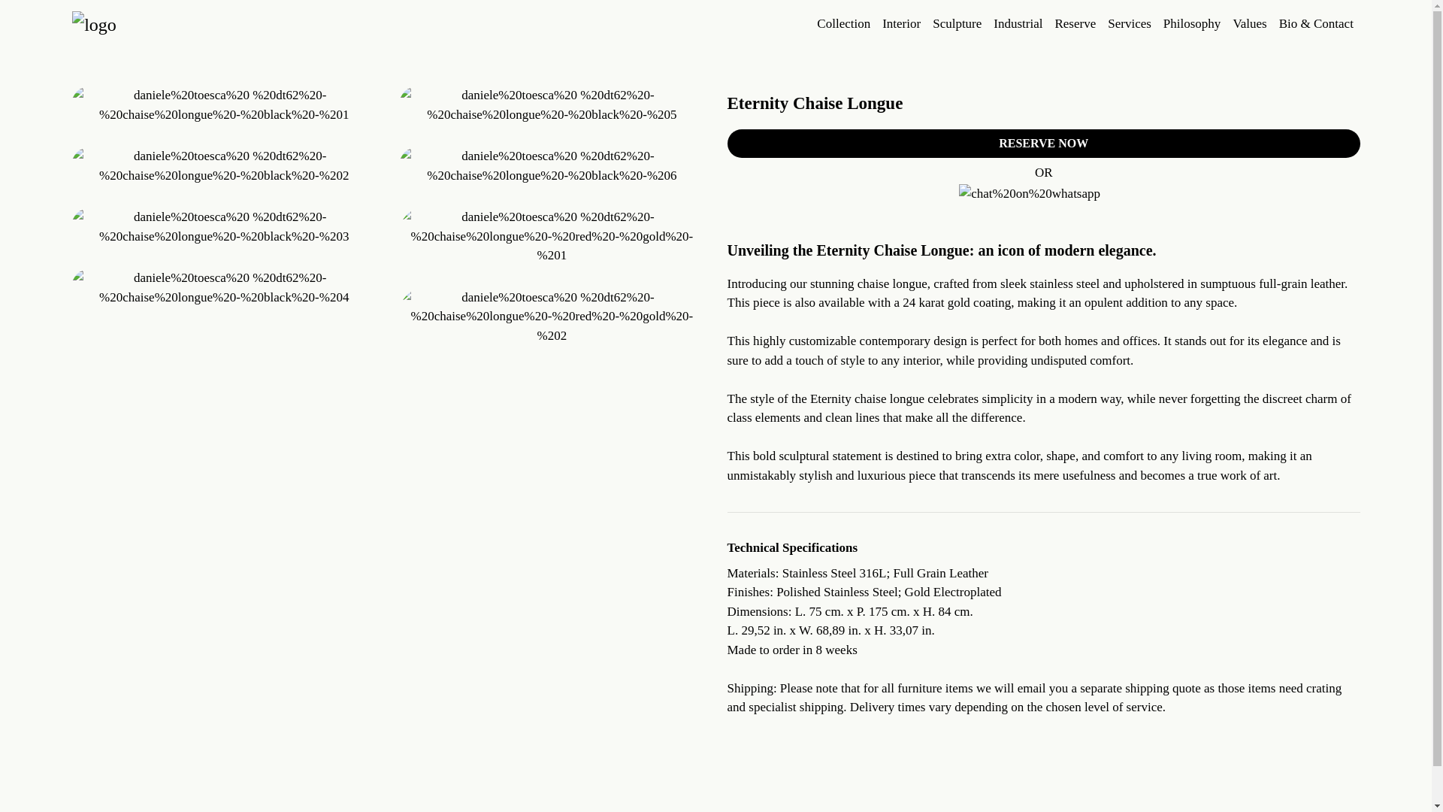  Describe the element at coordinates (1043, 143) in the screenshot. I see `RESERVE NOW` at that location.